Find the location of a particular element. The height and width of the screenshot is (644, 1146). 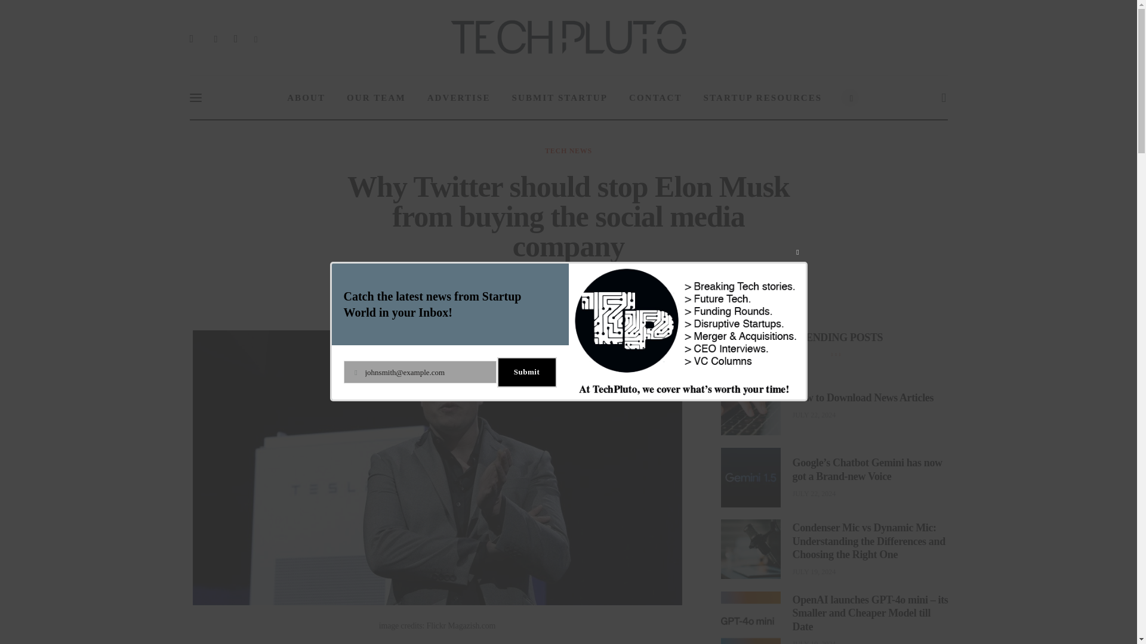

TECH NEWS is located at coordinates (568, 151).